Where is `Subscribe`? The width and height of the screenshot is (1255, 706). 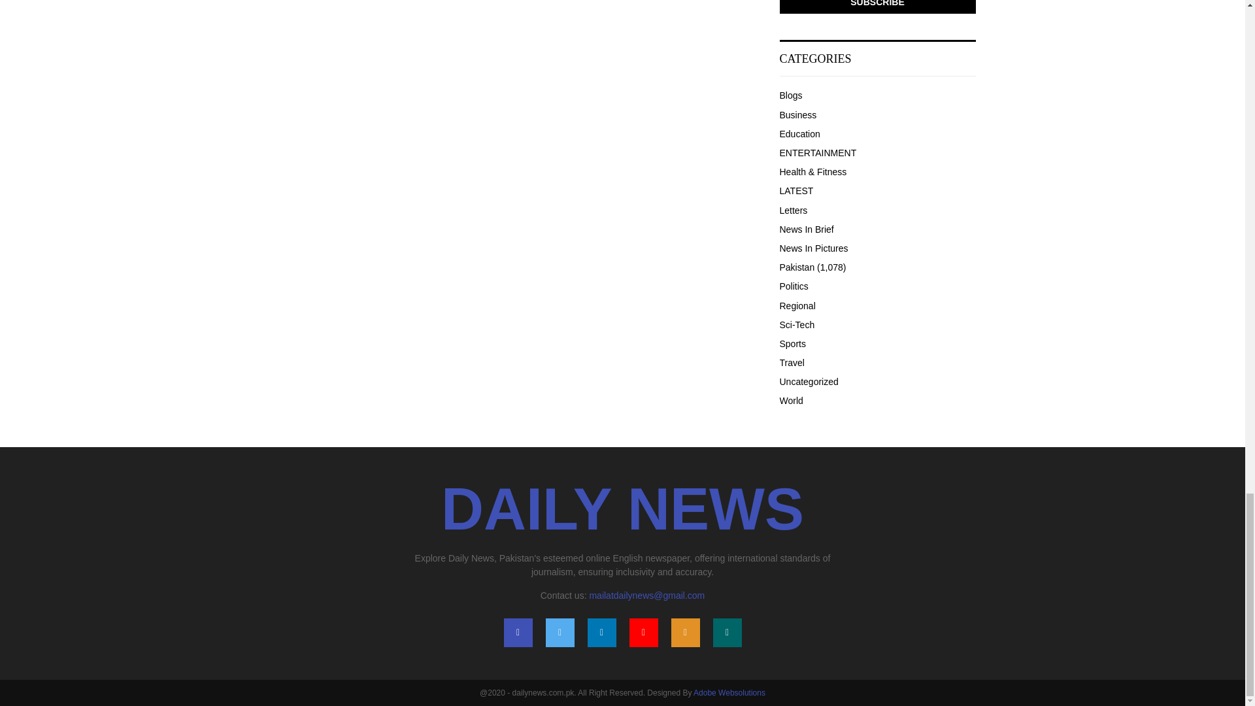
Subscribe is located at coordinates (877, 7).